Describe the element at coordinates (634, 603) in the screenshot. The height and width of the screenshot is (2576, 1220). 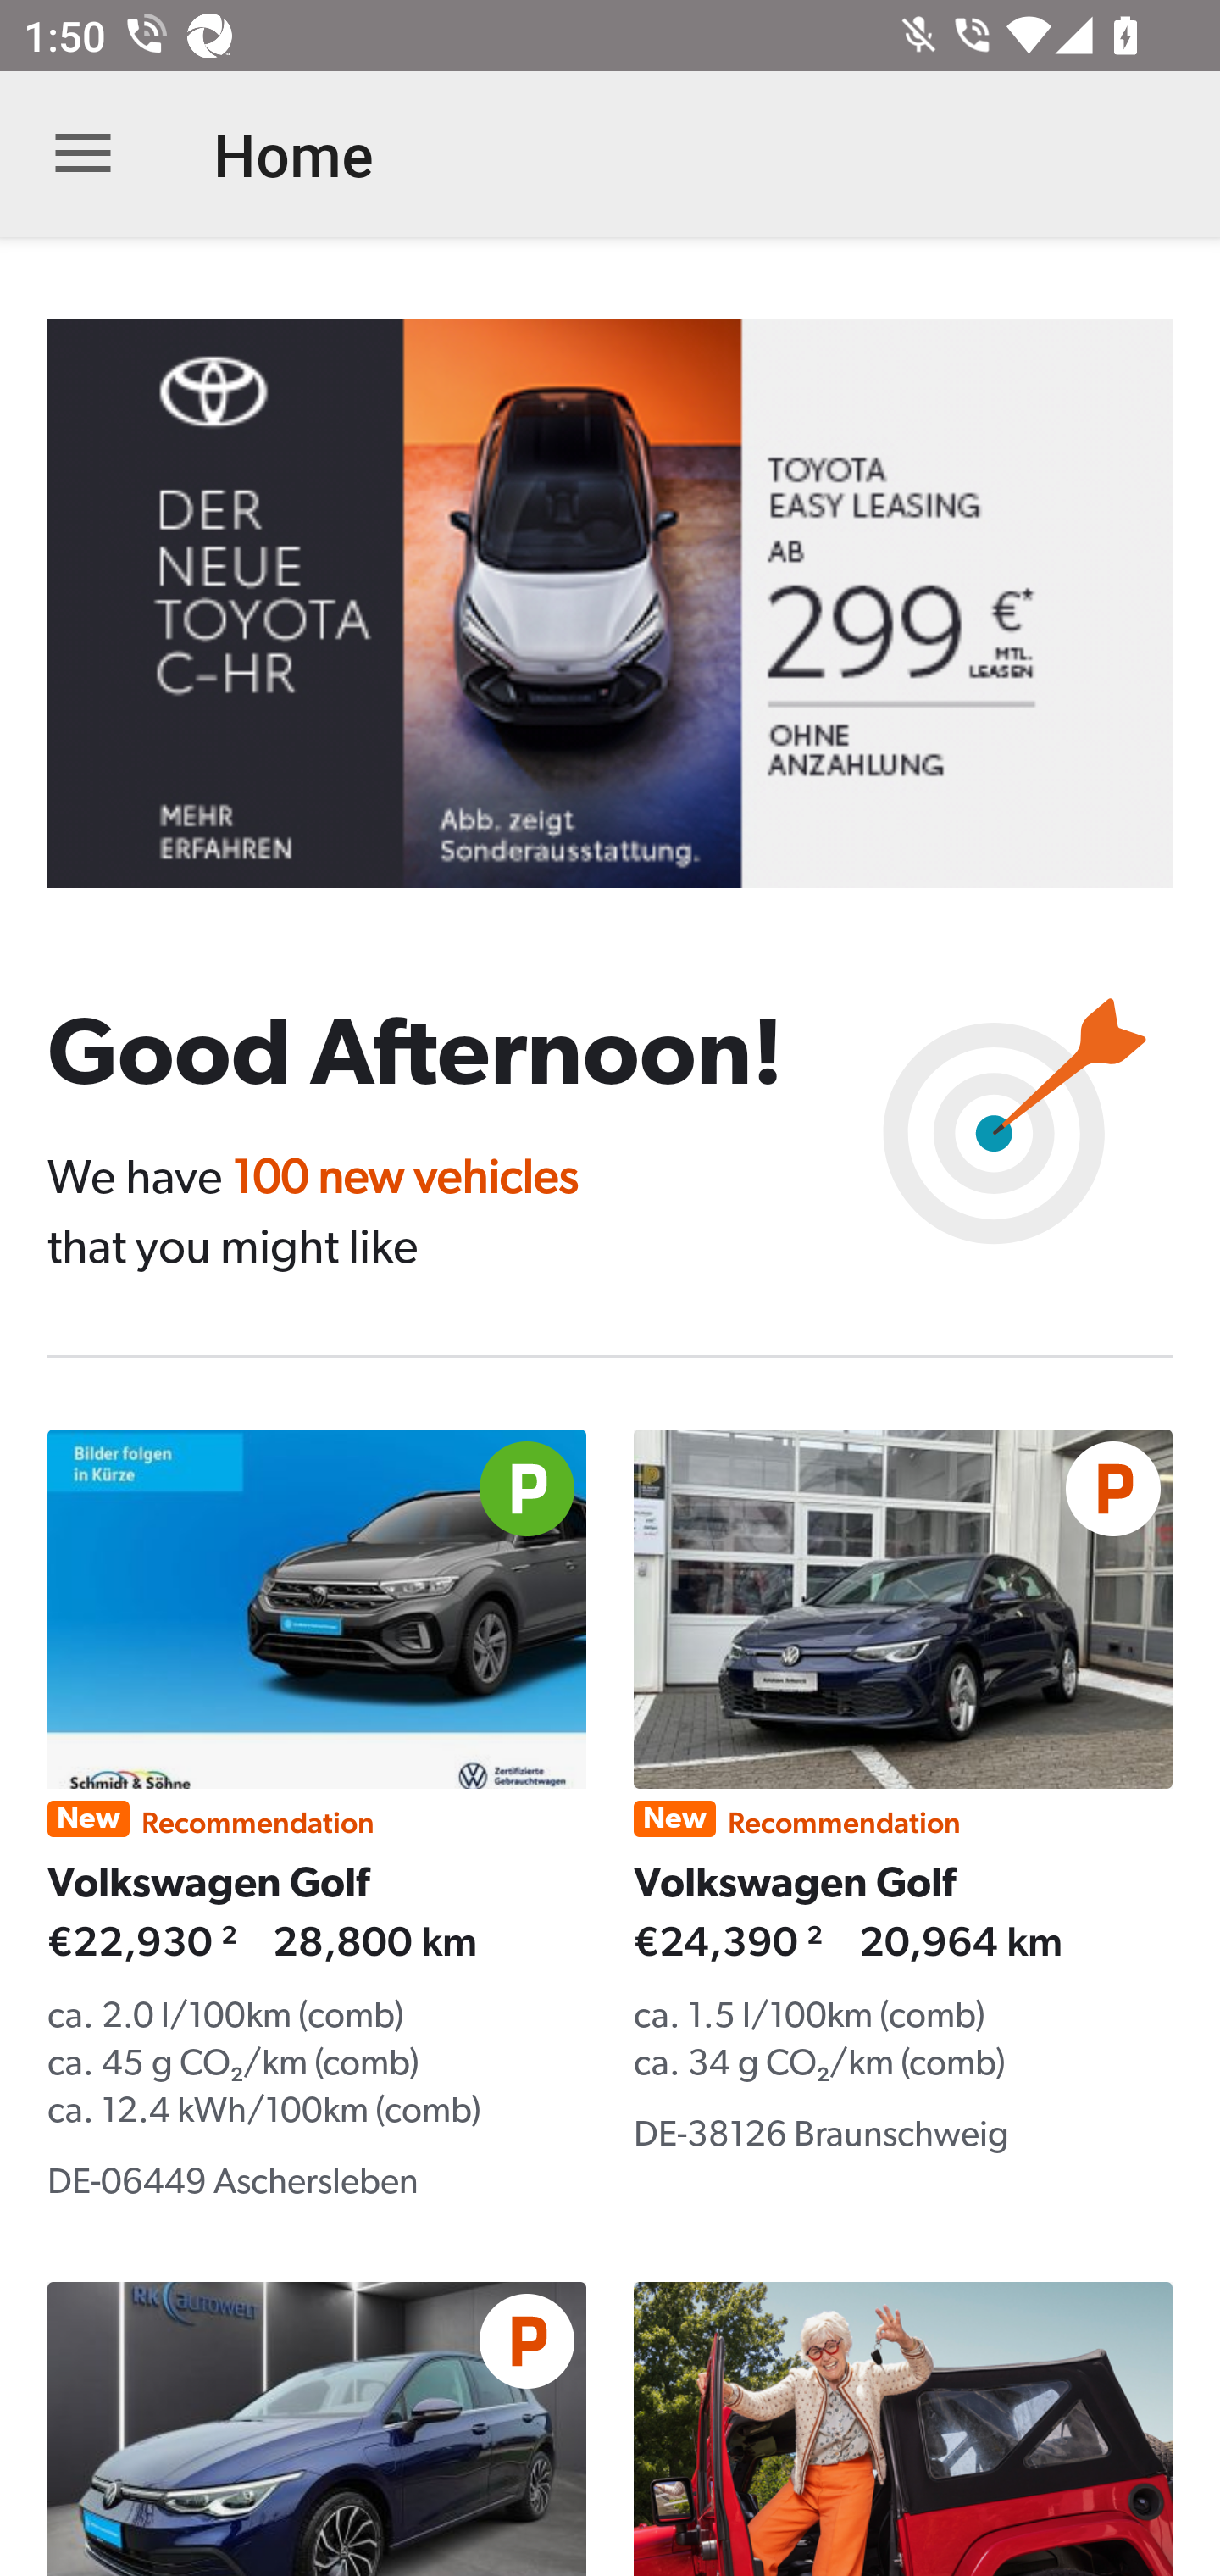
I see `B31340770` at that location.